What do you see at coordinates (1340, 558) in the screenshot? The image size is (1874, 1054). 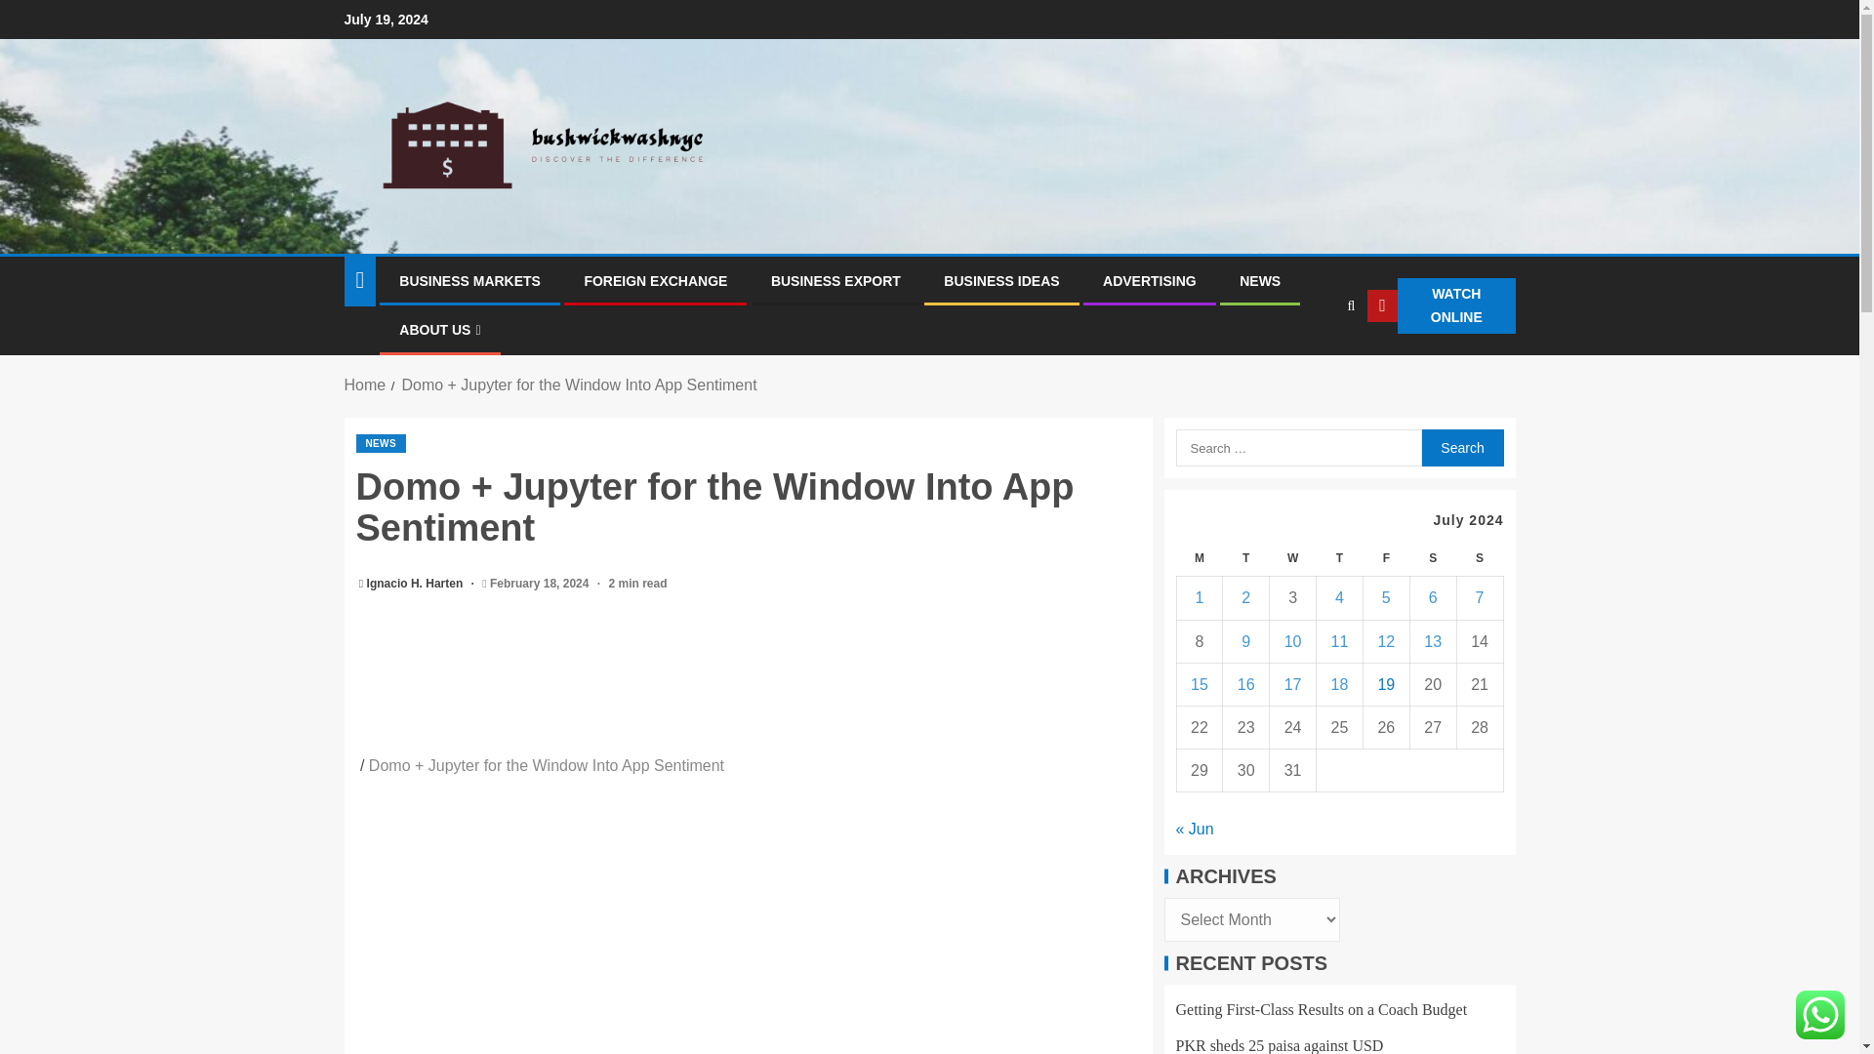 I see `Thursday` at bounding box center [1340, 558].